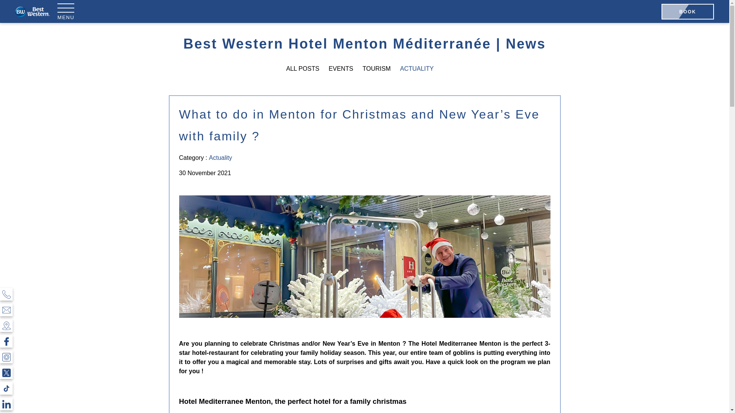 The width and height of the screenshot is (735, 413). Describe the element at coordinates (341, 68) in the screenshot. I see `EVENTS` at that location.